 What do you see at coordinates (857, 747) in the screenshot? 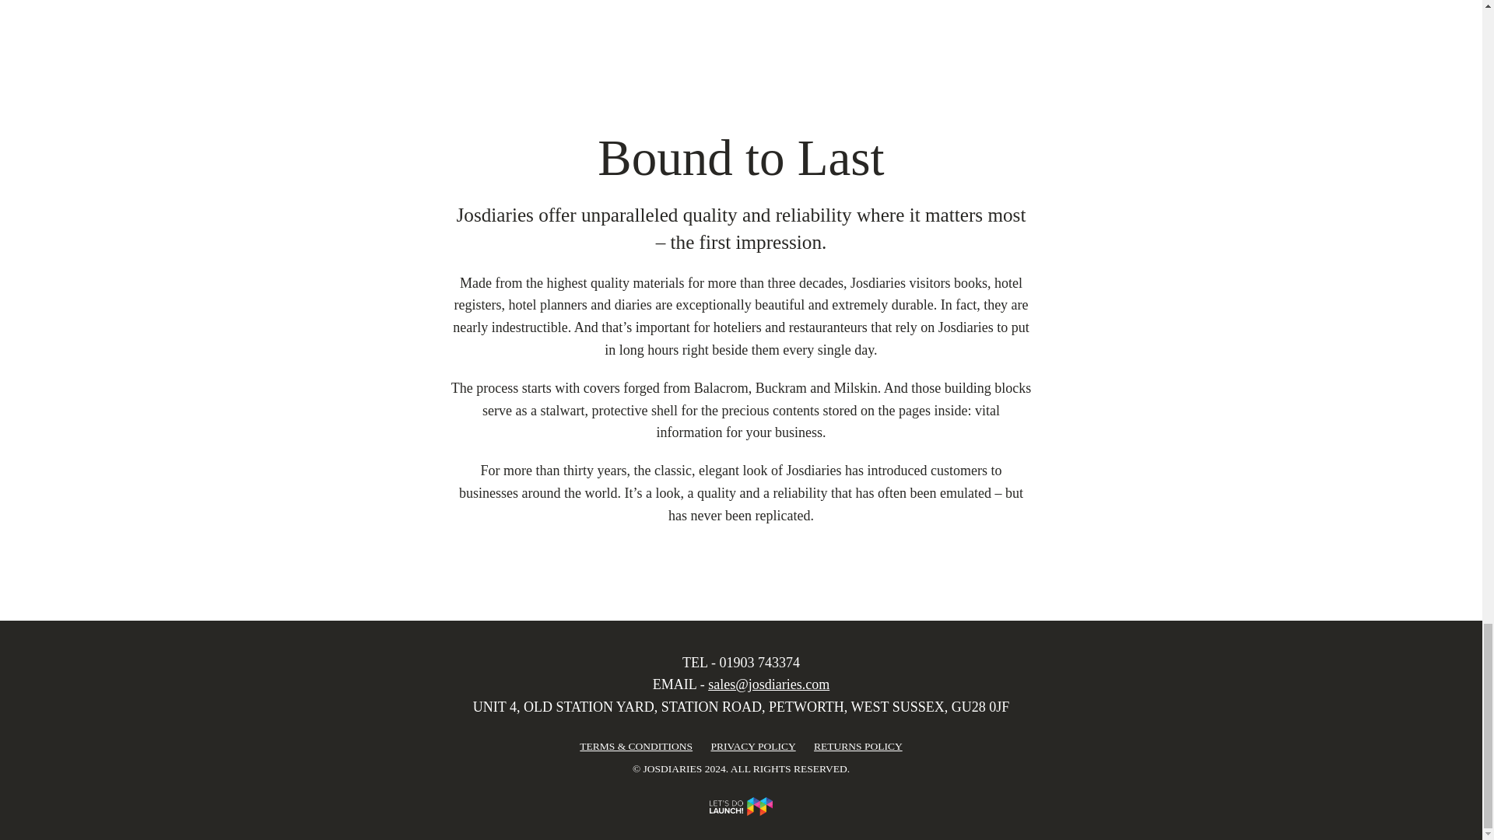
I see `RETURNS POLICY` at bounding box center [857, 747].